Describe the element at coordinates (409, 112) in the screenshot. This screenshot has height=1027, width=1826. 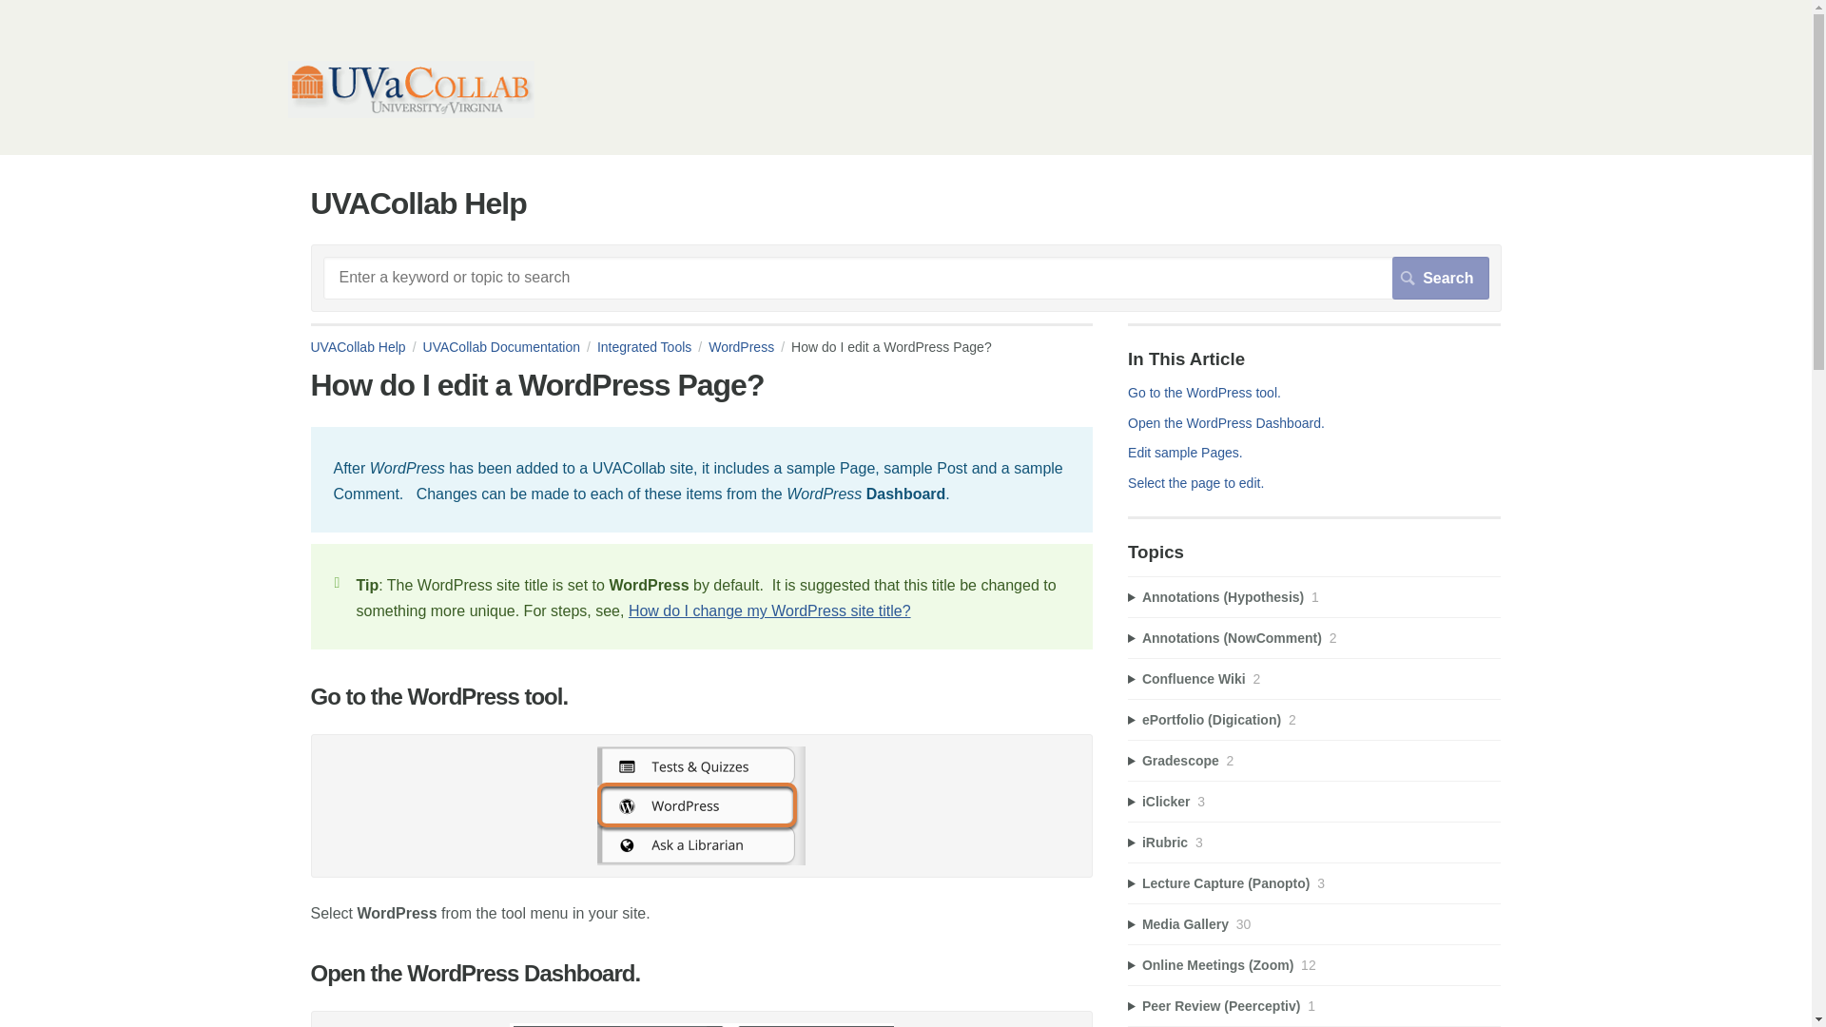
I see `UVACollab Help` at that location.